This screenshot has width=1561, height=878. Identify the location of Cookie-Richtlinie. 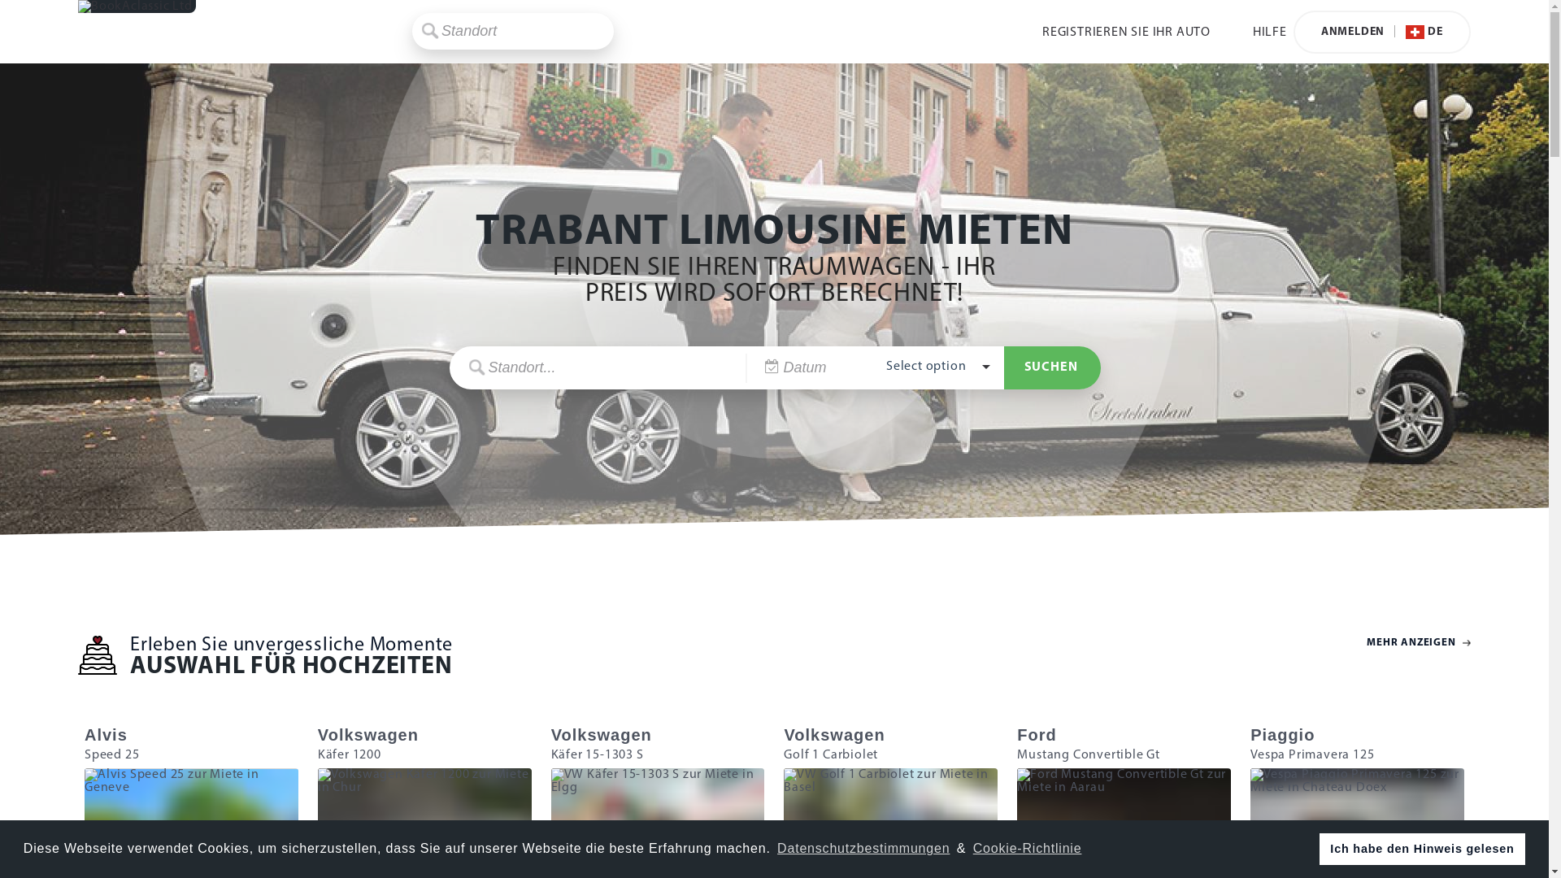
(1028, 849).